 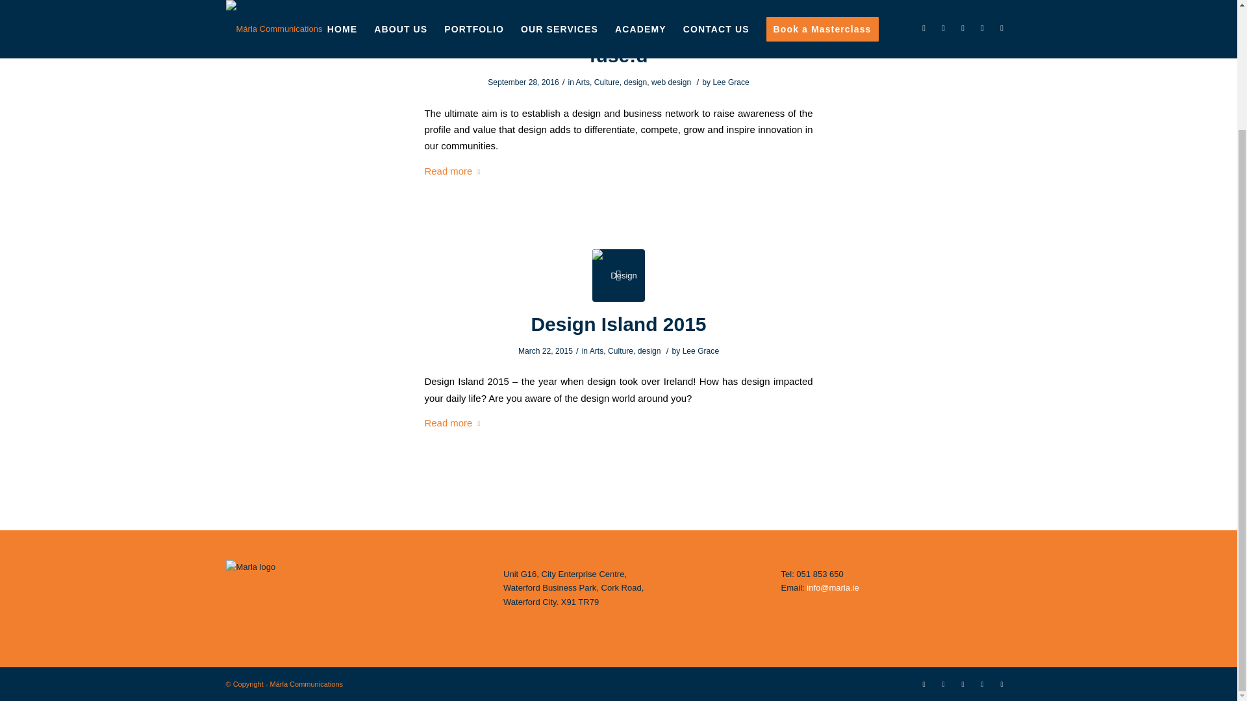 What do you see at coordinates (618, 16) in the screenshot?
I see `fused` at bounding box center [618, 16].